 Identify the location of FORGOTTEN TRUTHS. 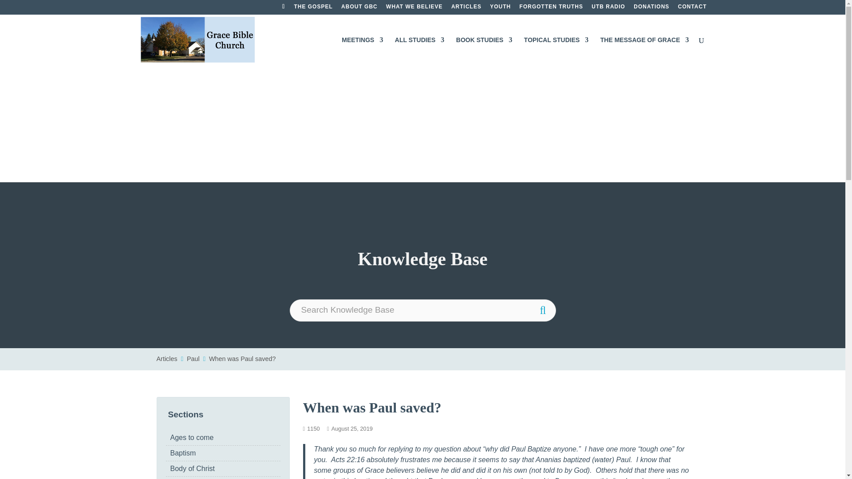
(551, 8).